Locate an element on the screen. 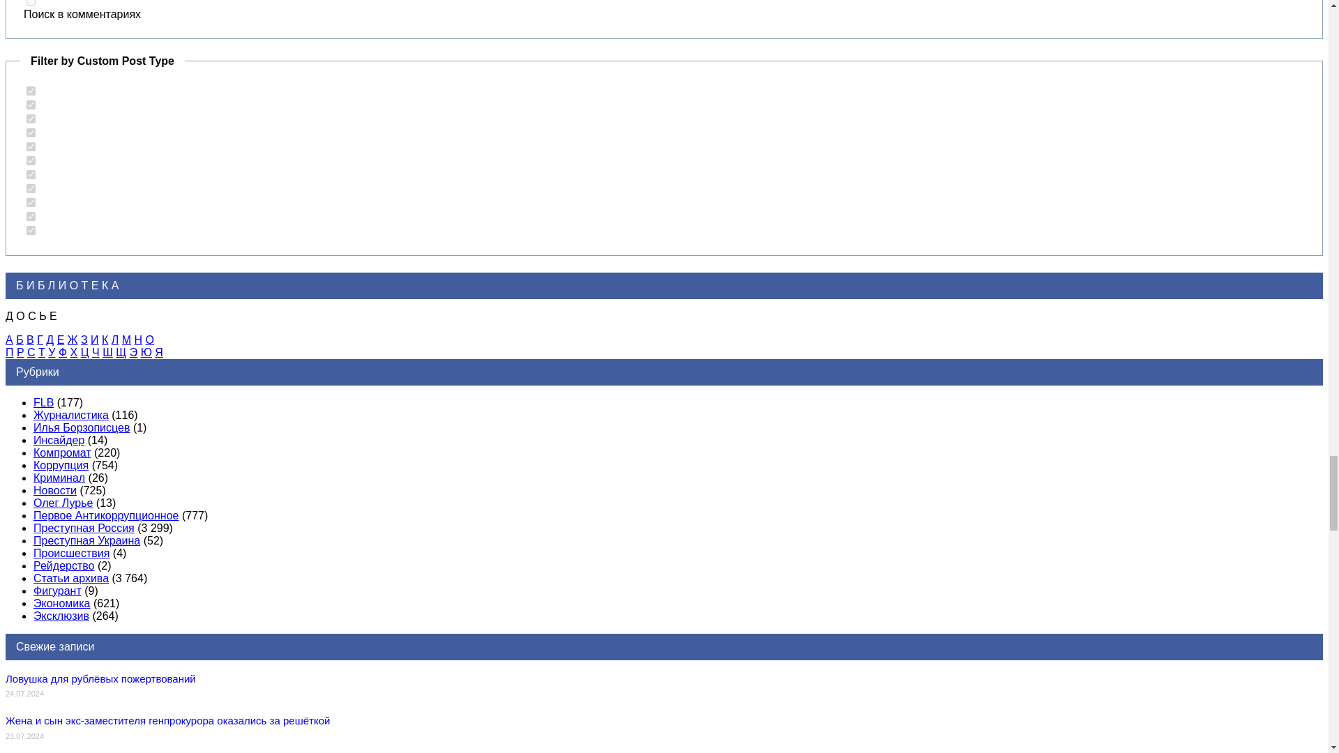 Image resolution: width=1339 pixels, height=753 pixels. opinions is located at coordinates (31, 119).